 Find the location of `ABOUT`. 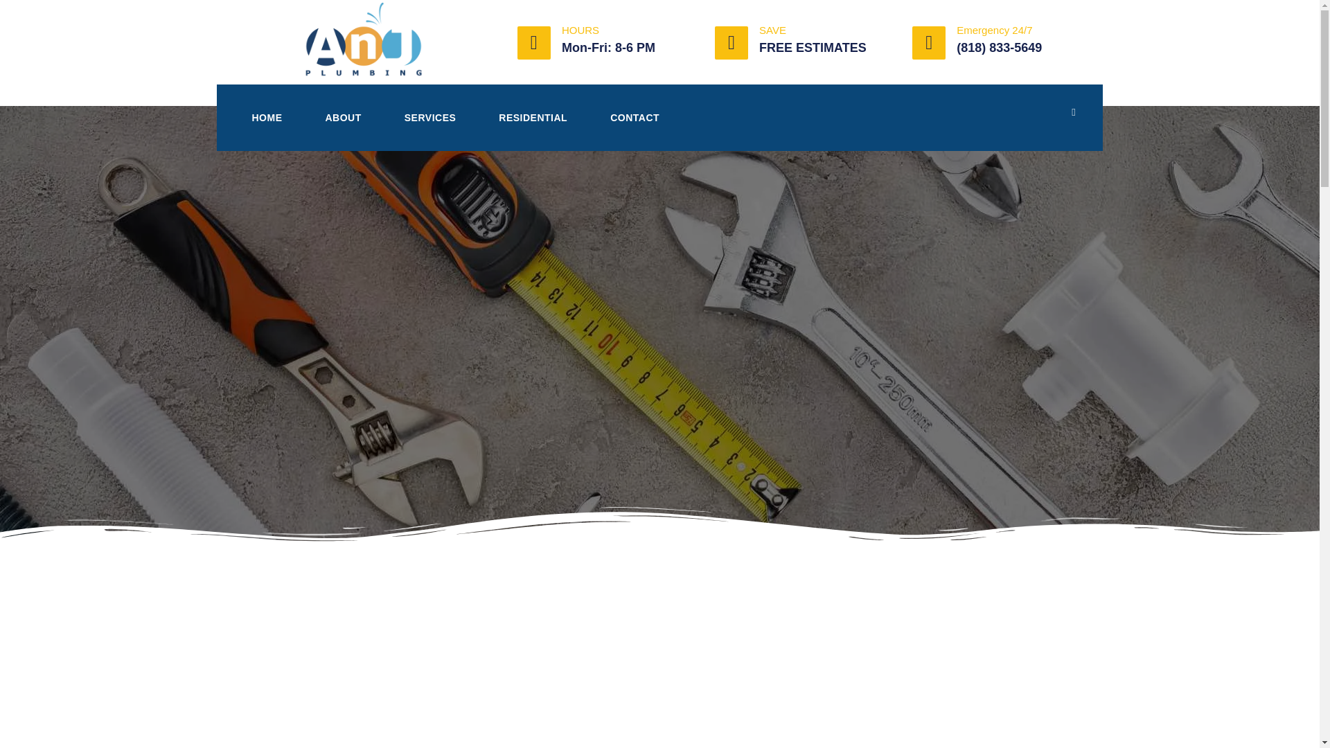

ABOUT is located at coordinates (342, 117).